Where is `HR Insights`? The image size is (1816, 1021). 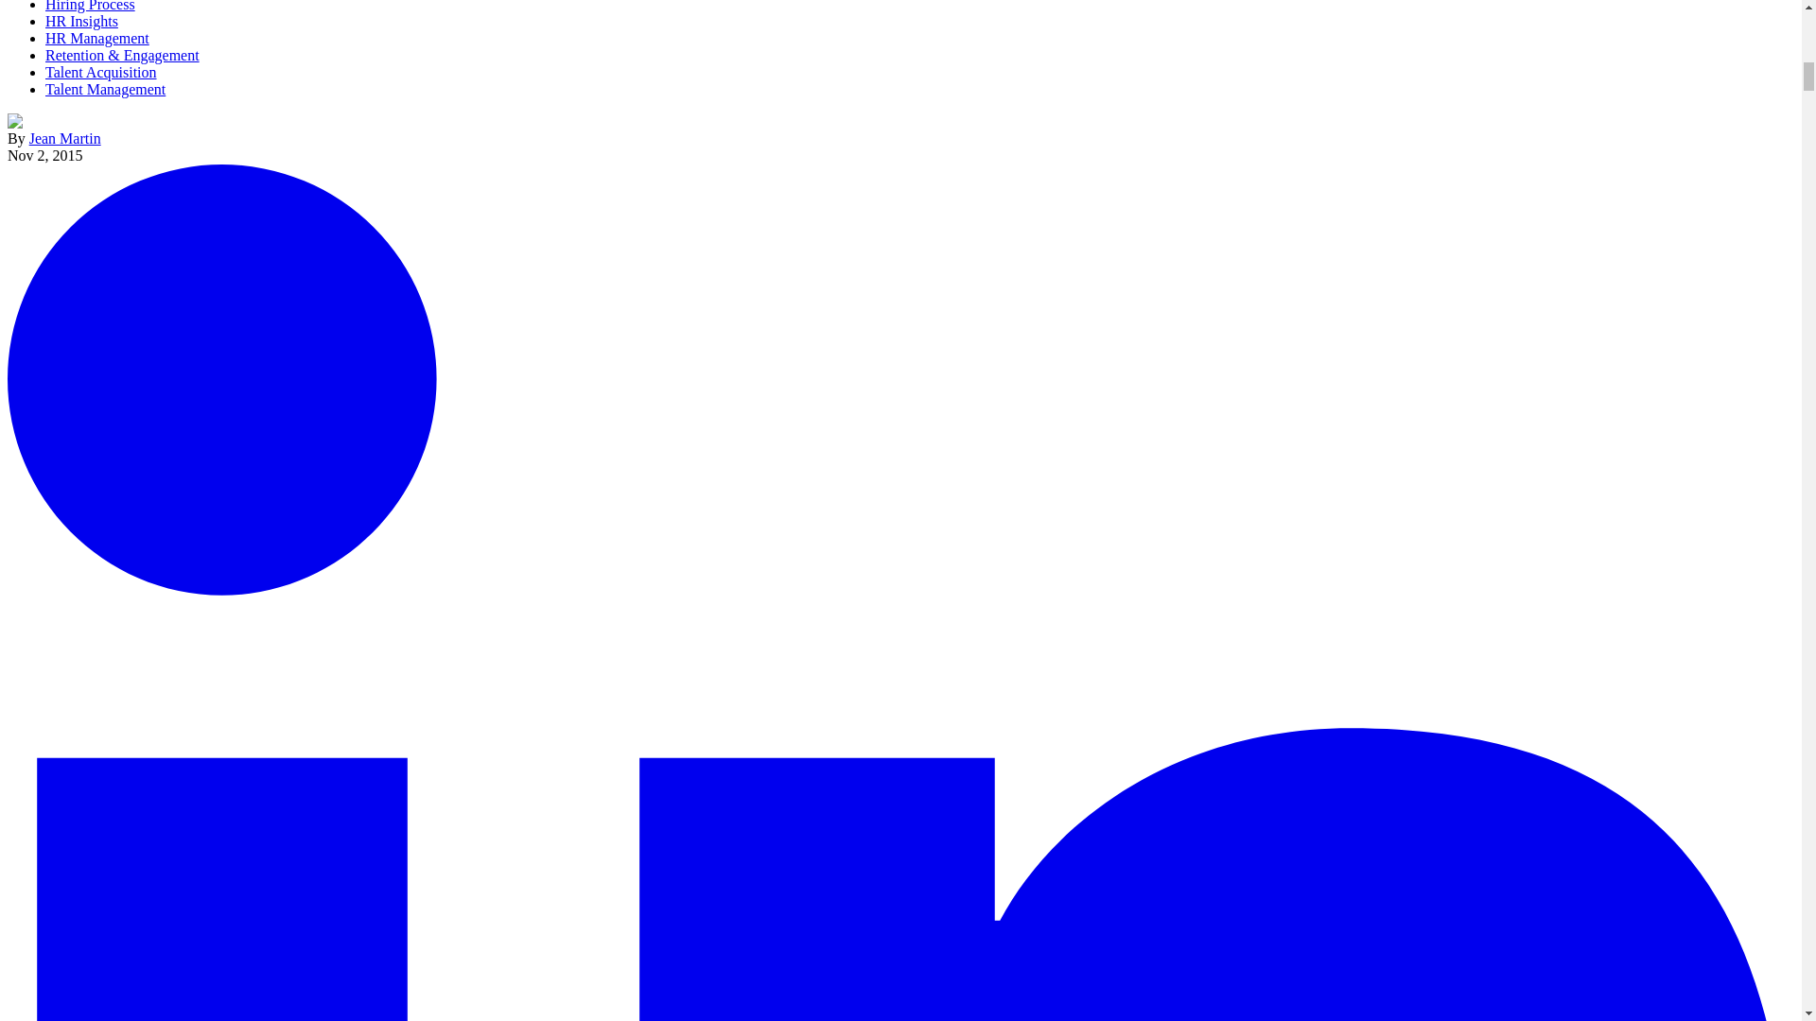 HR Insights is located at coordinates (81, 21).